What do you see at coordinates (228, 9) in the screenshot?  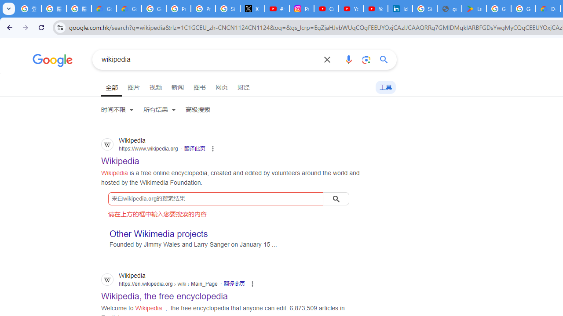 I see `Sign in - Google Accounts` at bounding box center [228, 9].